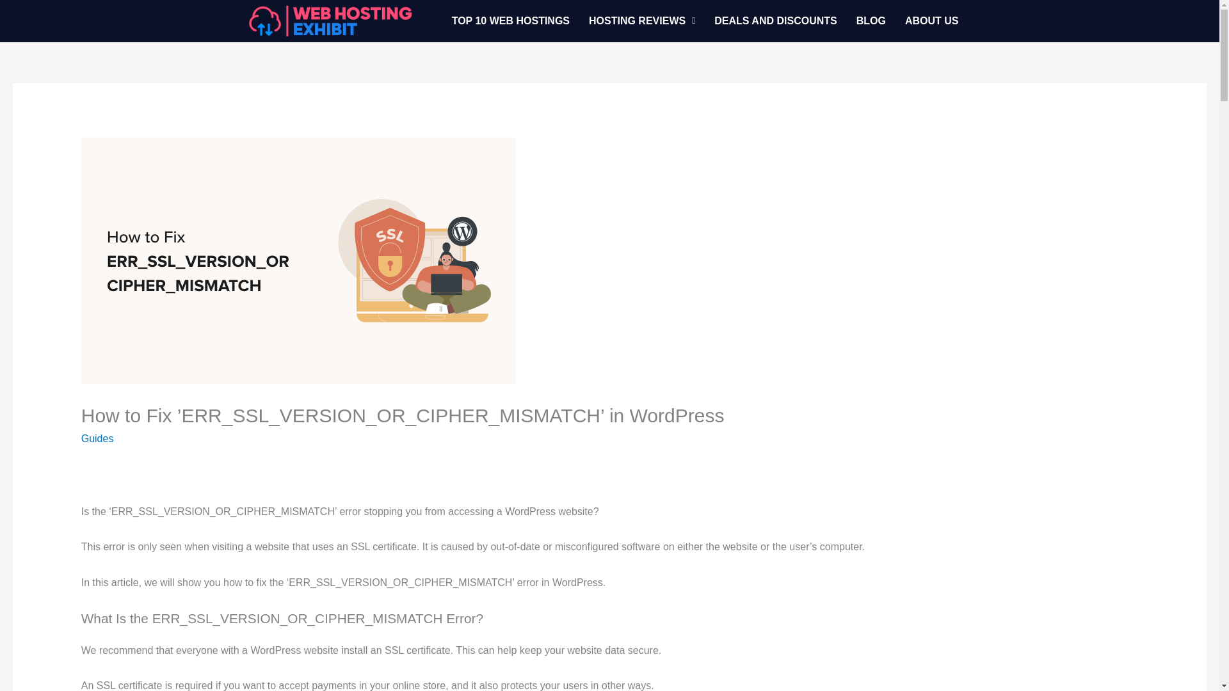 The image size is (1229, 691). Describe the element at coordinates (932, 20) in the screenshot. I see `ABOUT US` at that location.